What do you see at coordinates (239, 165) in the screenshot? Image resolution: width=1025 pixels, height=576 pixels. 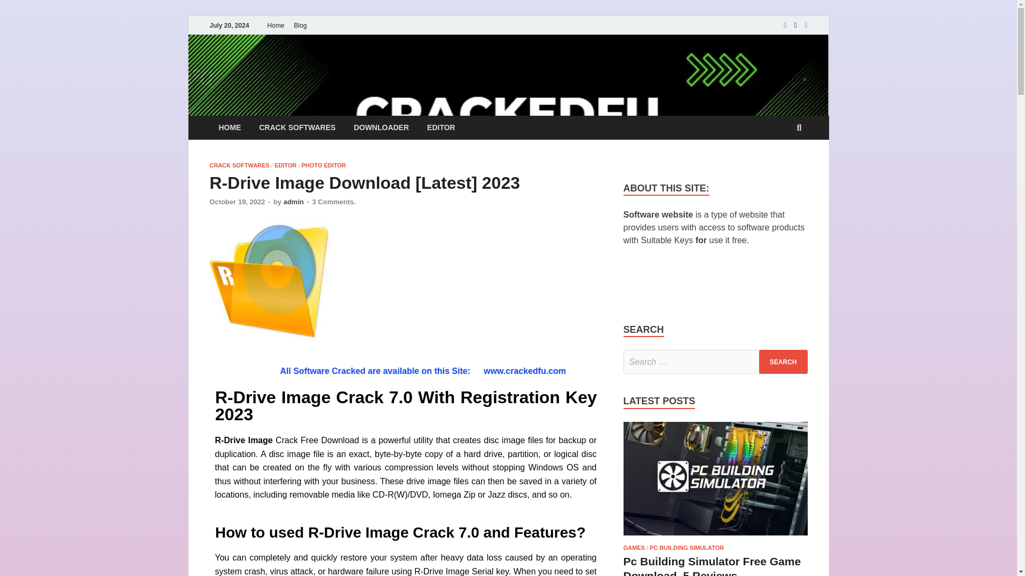 I see `CRACK SOFTWARES` at bounding box center [239, 165].